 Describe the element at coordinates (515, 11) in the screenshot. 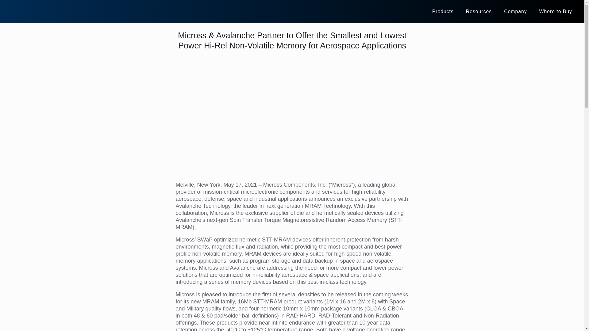

I see `Company` at that location.